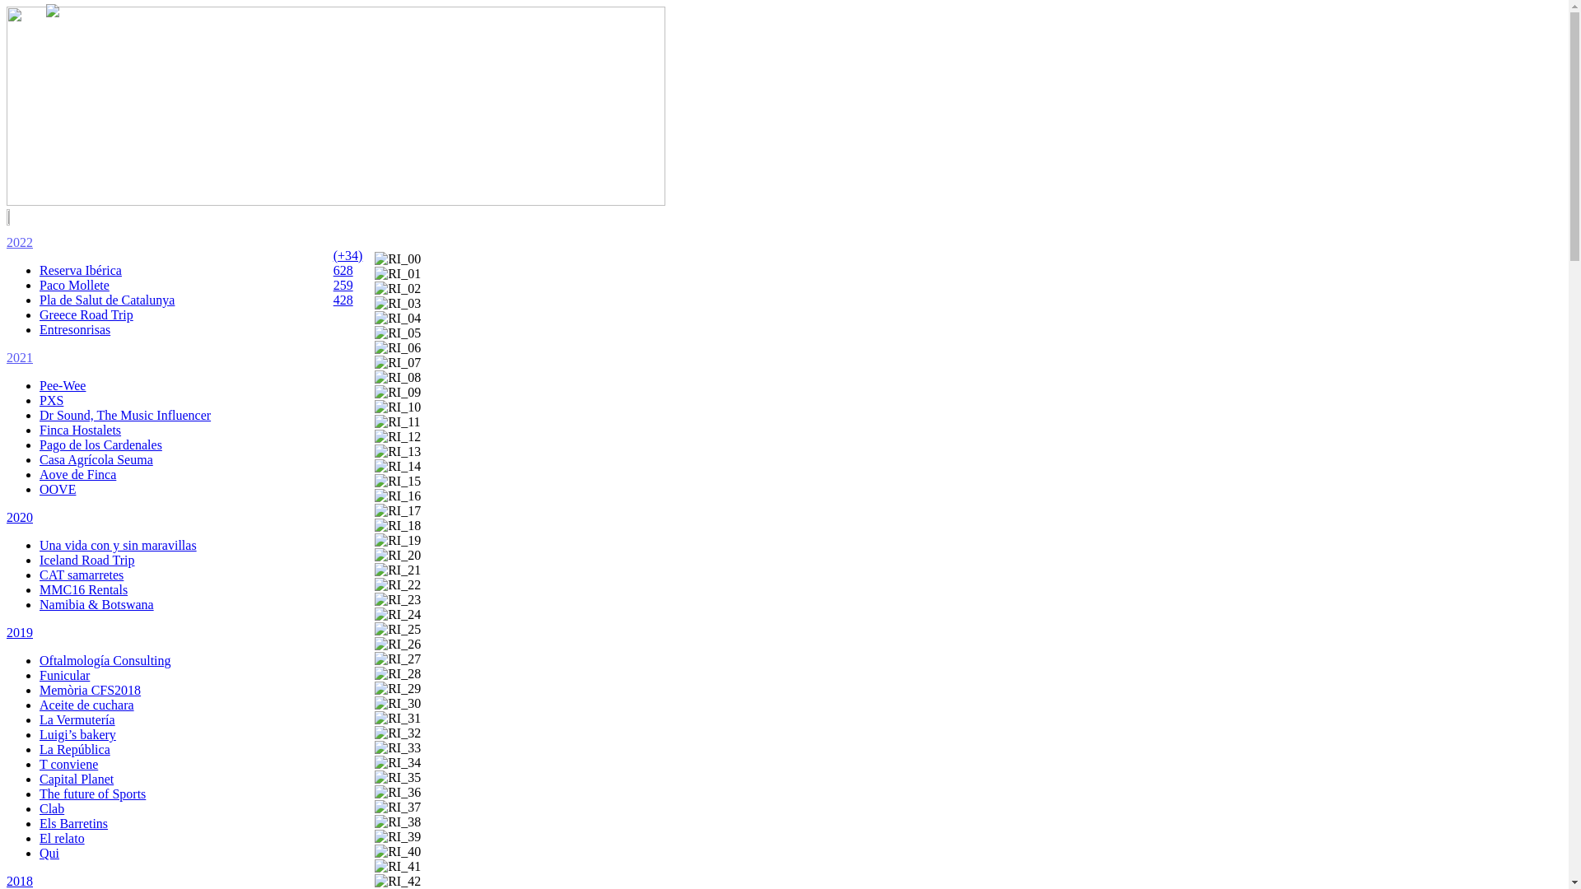  I want to click on 2019, so click(20, 632).